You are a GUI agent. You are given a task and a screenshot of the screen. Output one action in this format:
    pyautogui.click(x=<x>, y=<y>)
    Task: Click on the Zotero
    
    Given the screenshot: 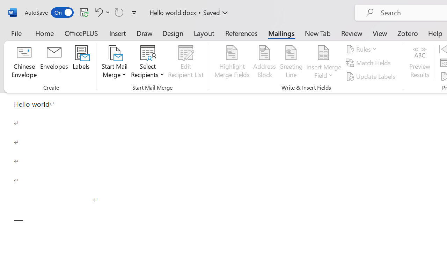 What is the action you would take?
    pyautogui.click(x=407, y=33)
    